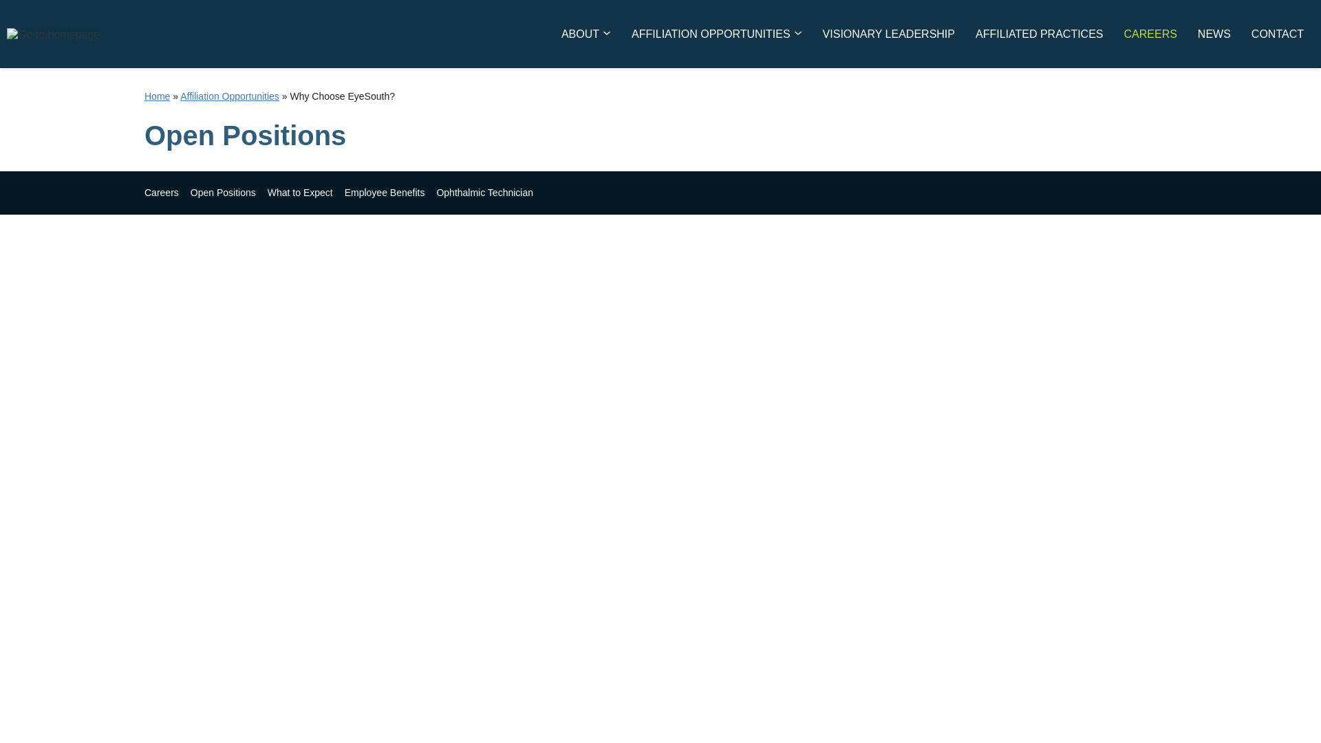  I want to click on CONTACT, so click(1278, 33).